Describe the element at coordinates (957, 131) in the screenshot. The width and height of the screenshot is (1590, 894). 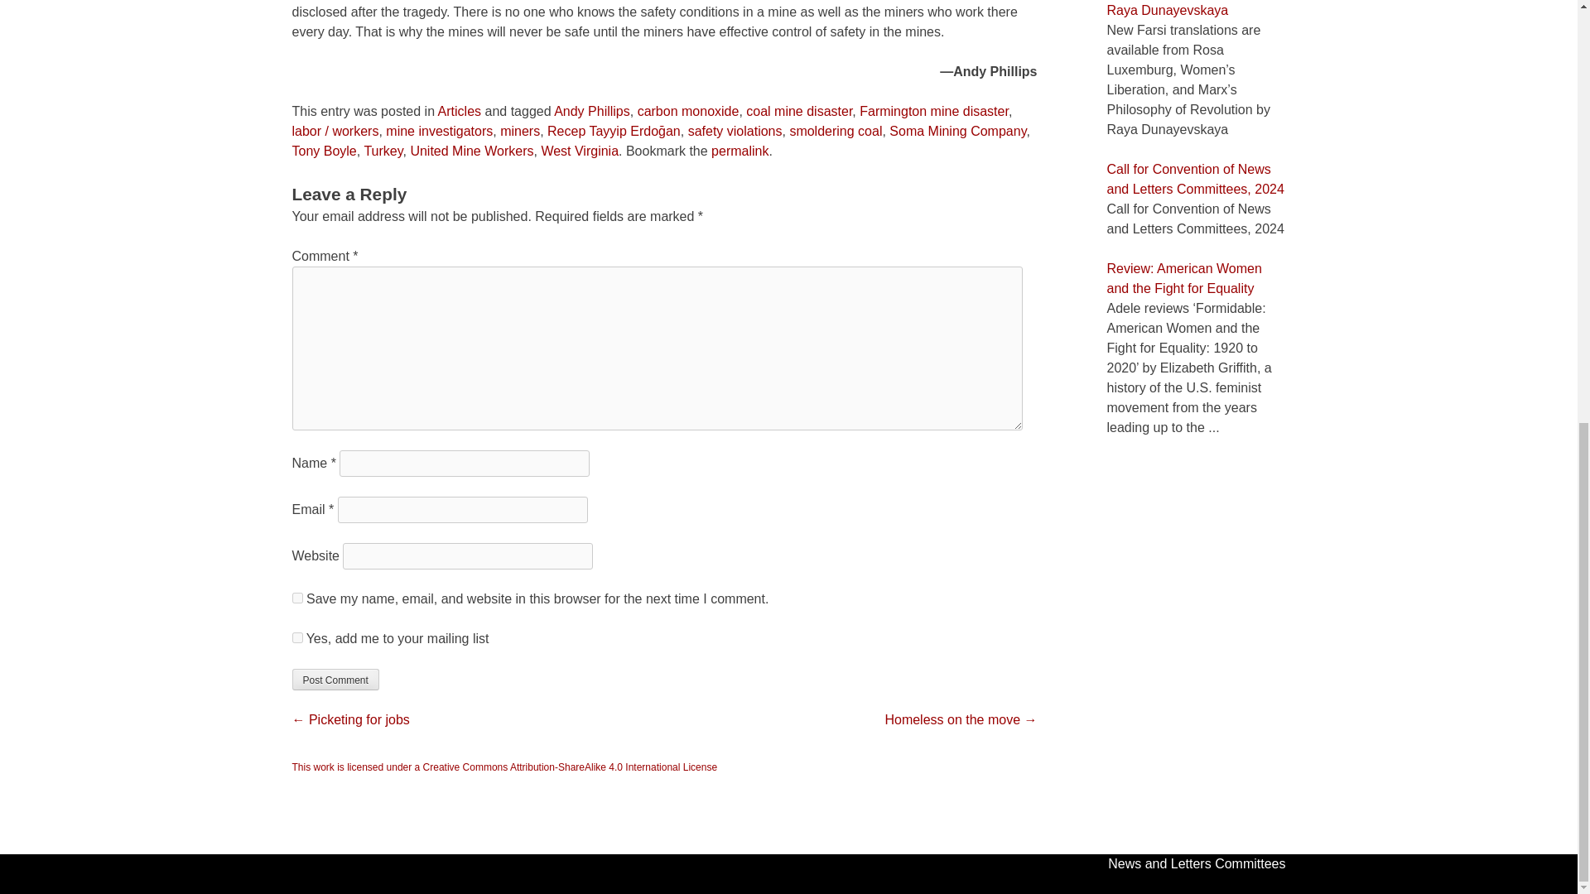
I see `Soma Mining Company` at that location.